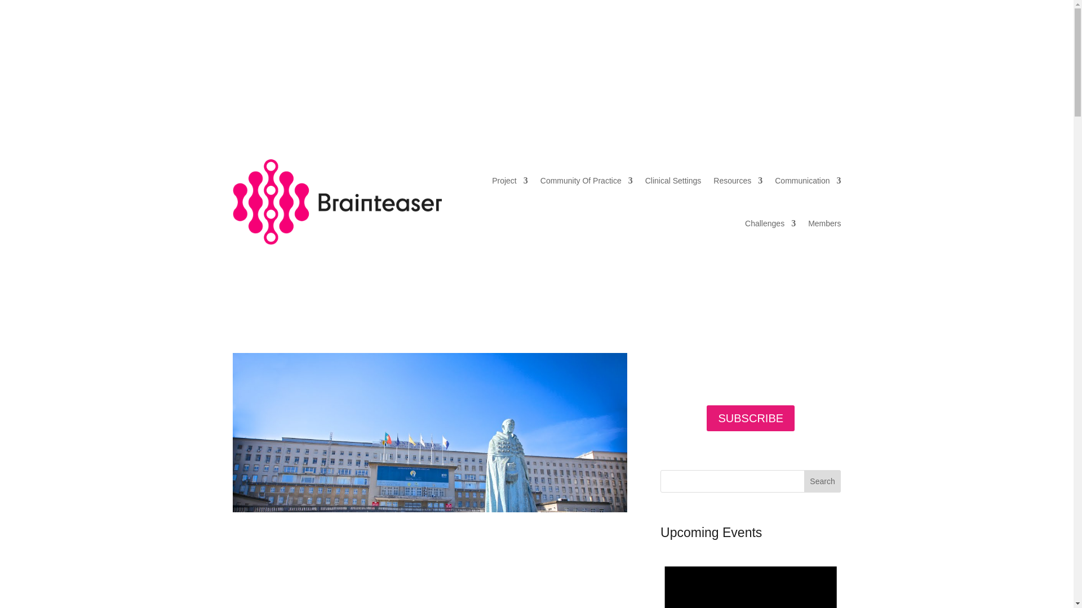 Image resolution: width=1082 pixels, height=608 pixels. Describe the element at coordinates (738, 180) in the screenshot. I see `Resources` at that location.